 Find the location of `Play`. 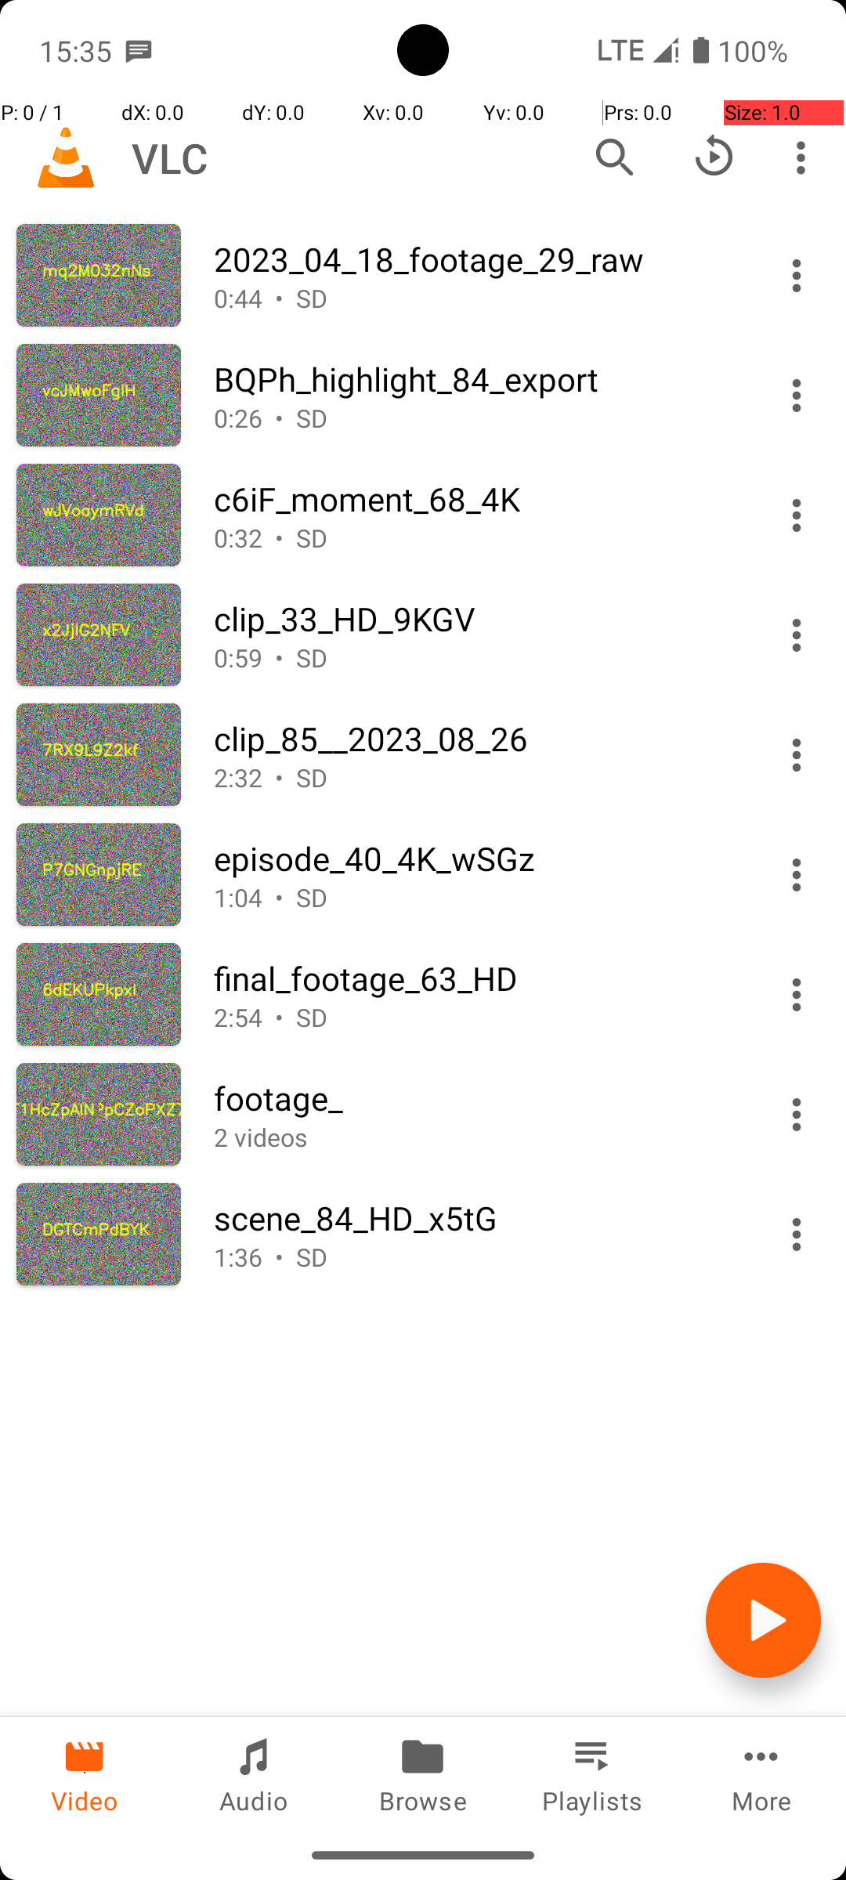

Play is located at coordinates (763, 1620).